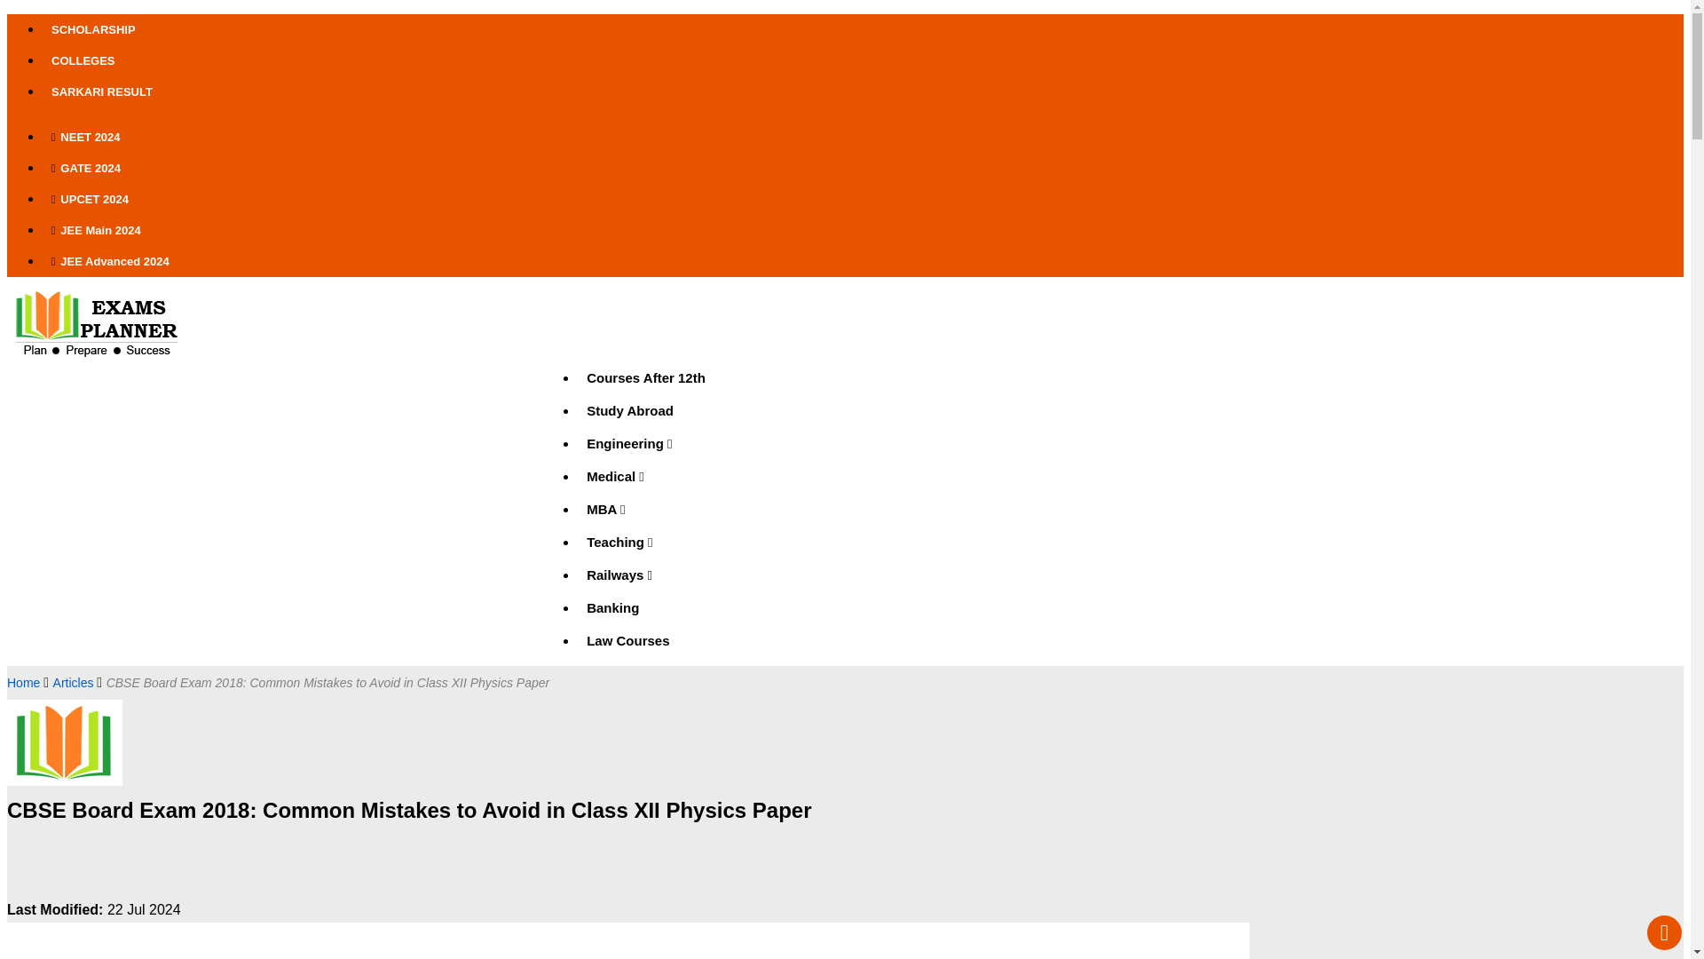  Describe the element at coordinates (645, 509) in the screenshot. I see `MBA` at that location.